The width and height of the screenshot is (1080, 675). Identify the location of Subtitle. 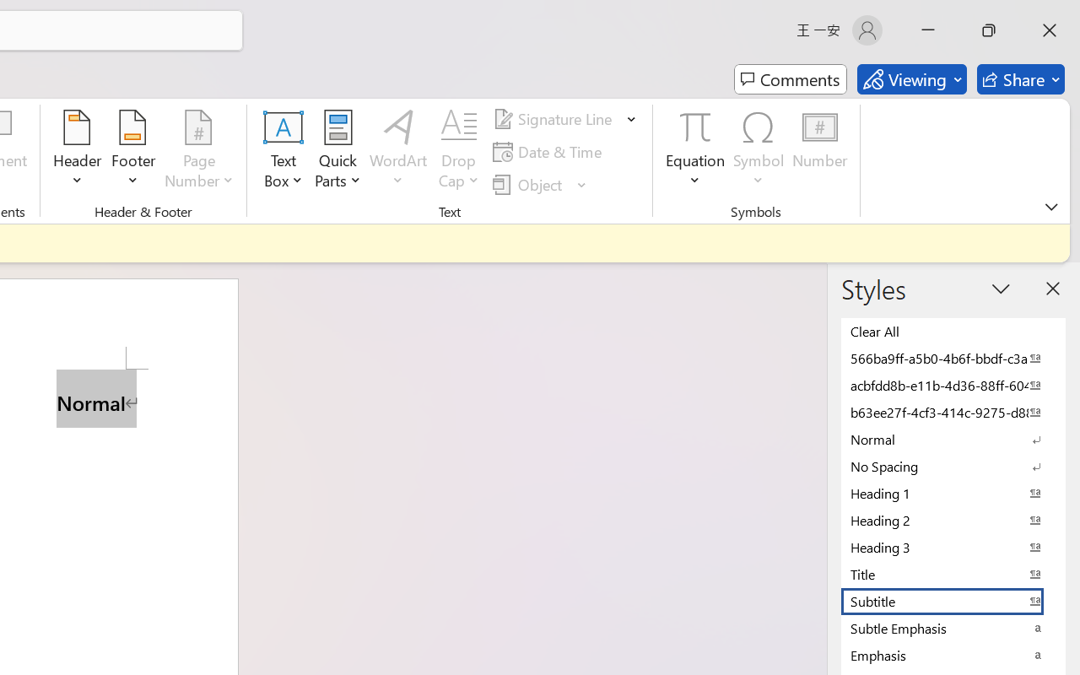
(953, 601).